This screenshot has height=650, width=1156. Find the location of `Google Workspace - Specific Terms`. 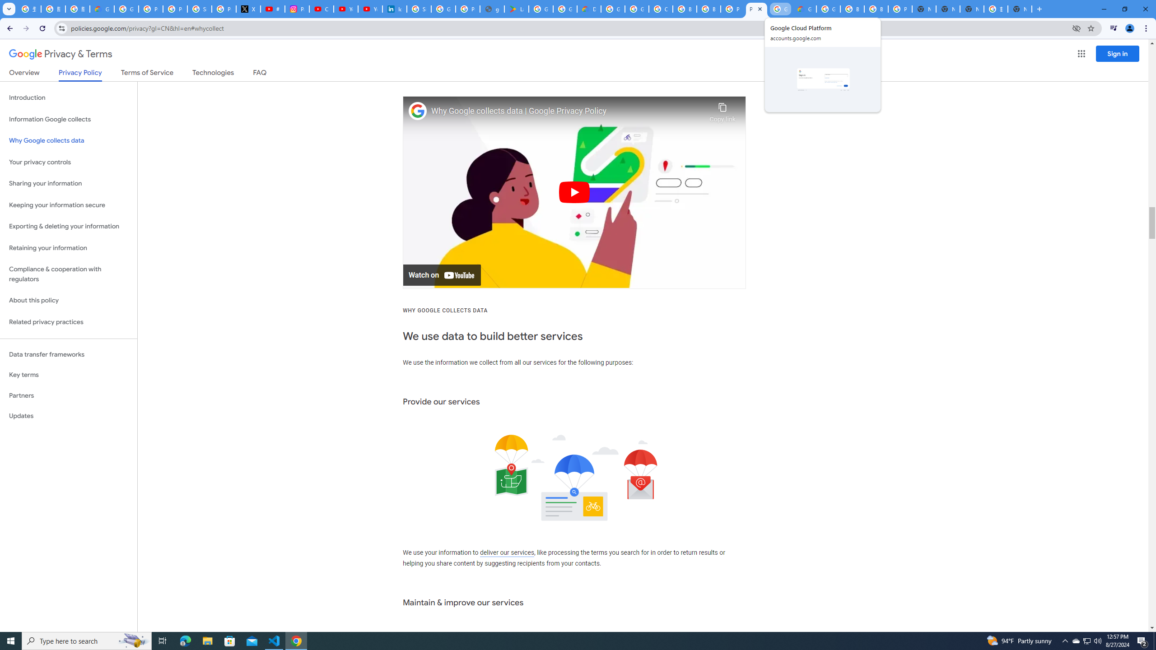

Google Workspace - Specific Terms is located at coordinates (565, 9).